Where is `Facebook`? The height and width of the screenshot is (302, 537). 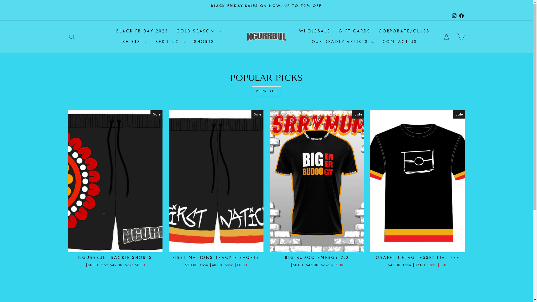 Facebook is located at coordinates (461, 16).